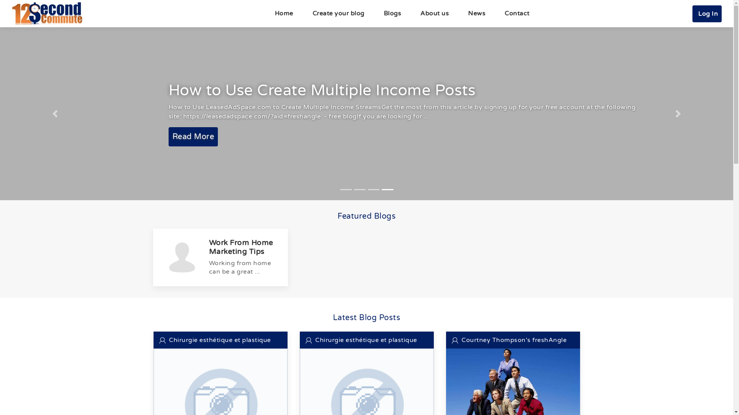 The width and height of the screenshot is (739, 415). Describe the element at coordinates (707, 14) in the screenshot. I see `Log In` at that location.